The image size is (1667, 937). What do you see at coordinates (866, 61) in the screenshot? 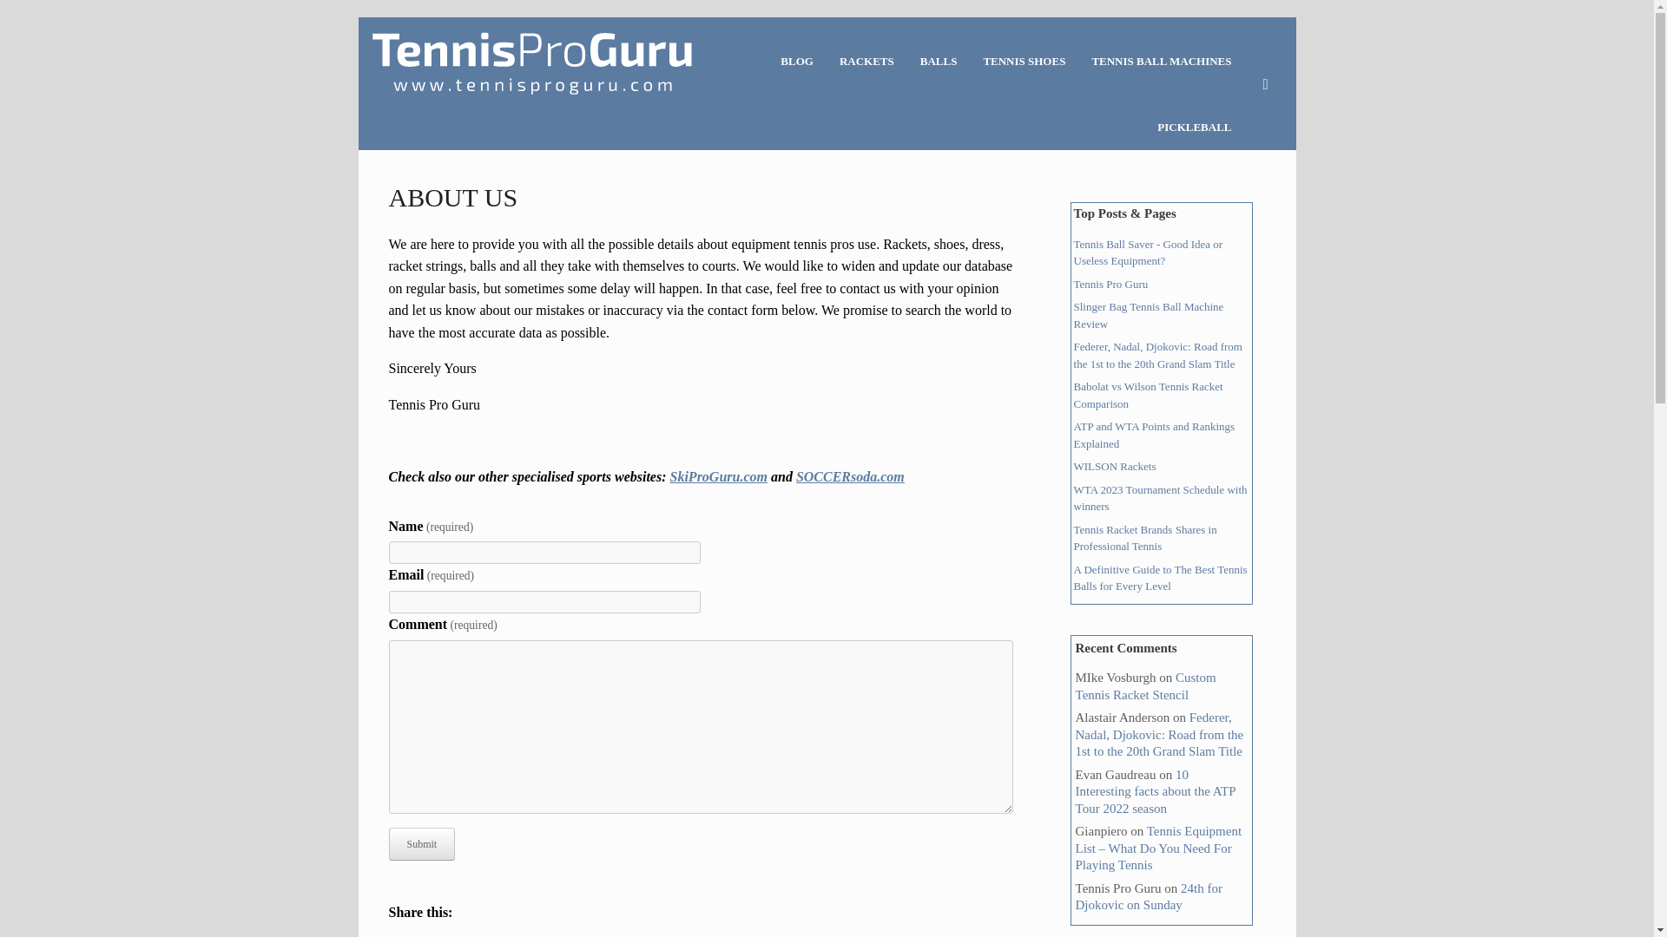
I see `RACKETS` at bounding box center [866, 61].